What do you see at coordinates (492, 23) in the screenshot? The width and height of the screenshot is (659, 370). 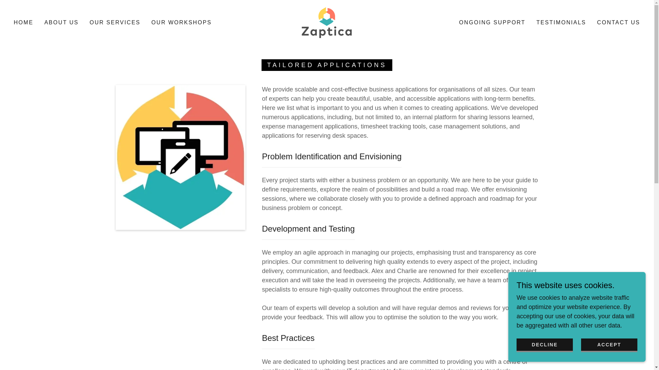 I see `ONGOING SUPPORT` at bounding box center [492, 23].